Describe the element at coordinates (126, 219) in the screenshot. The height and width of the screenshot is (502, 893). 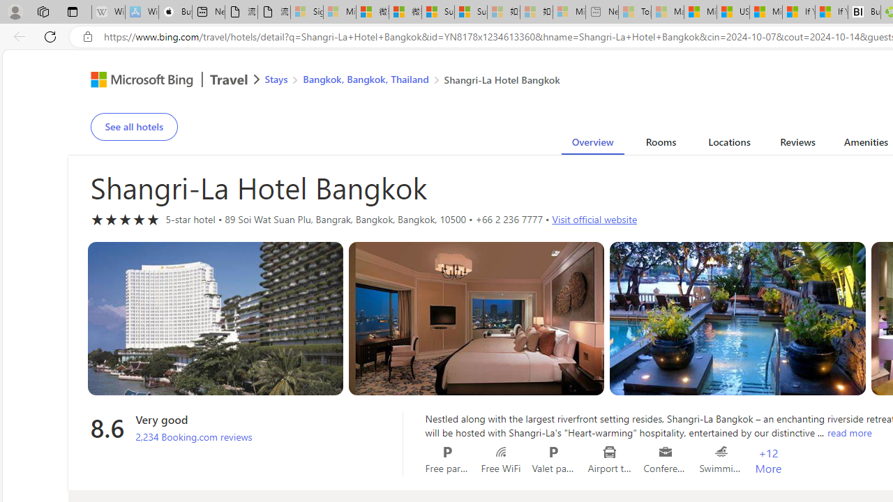
I see `5-star hotel ` at that location.